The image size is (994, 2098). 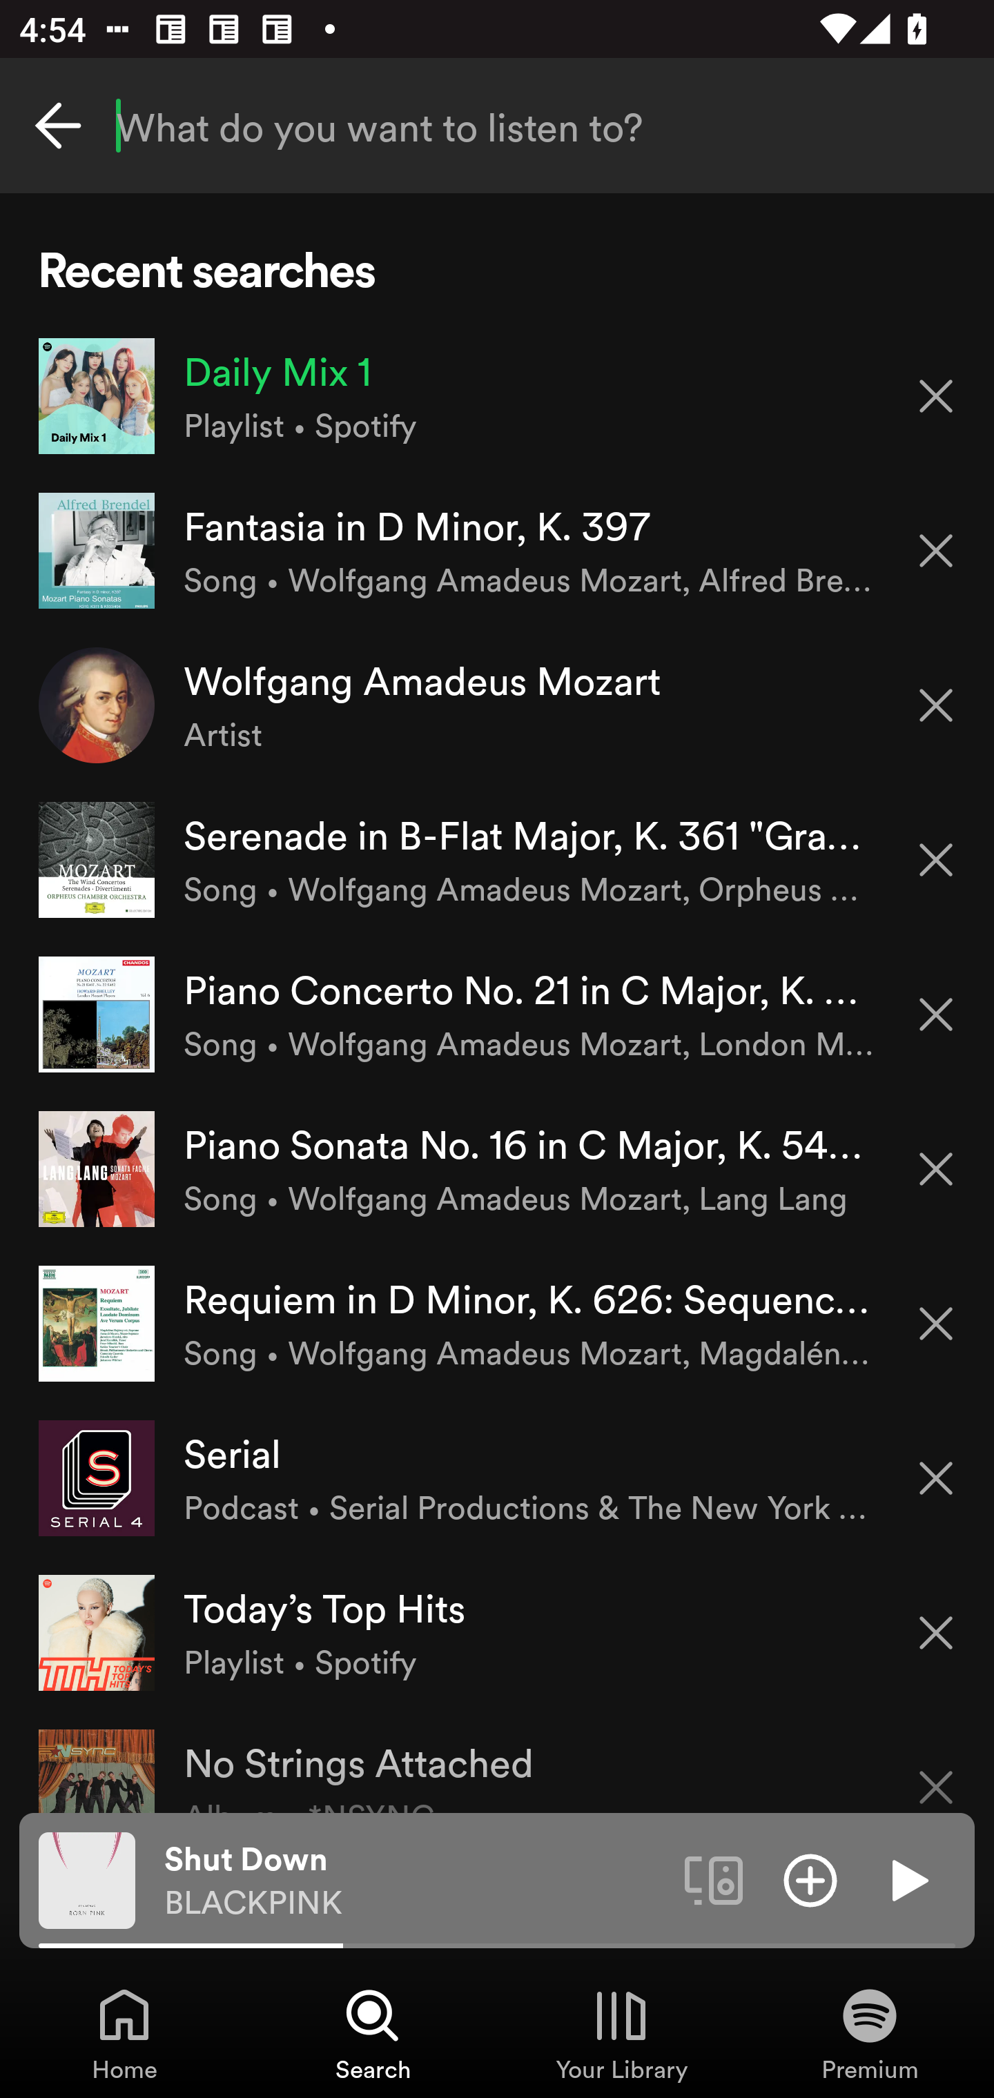 What do you see at coordinates (497, 396) in the screenshot?
I see `Daily Mix 1 Playlist • Spotify Remove` at bounding box center [497, 396].